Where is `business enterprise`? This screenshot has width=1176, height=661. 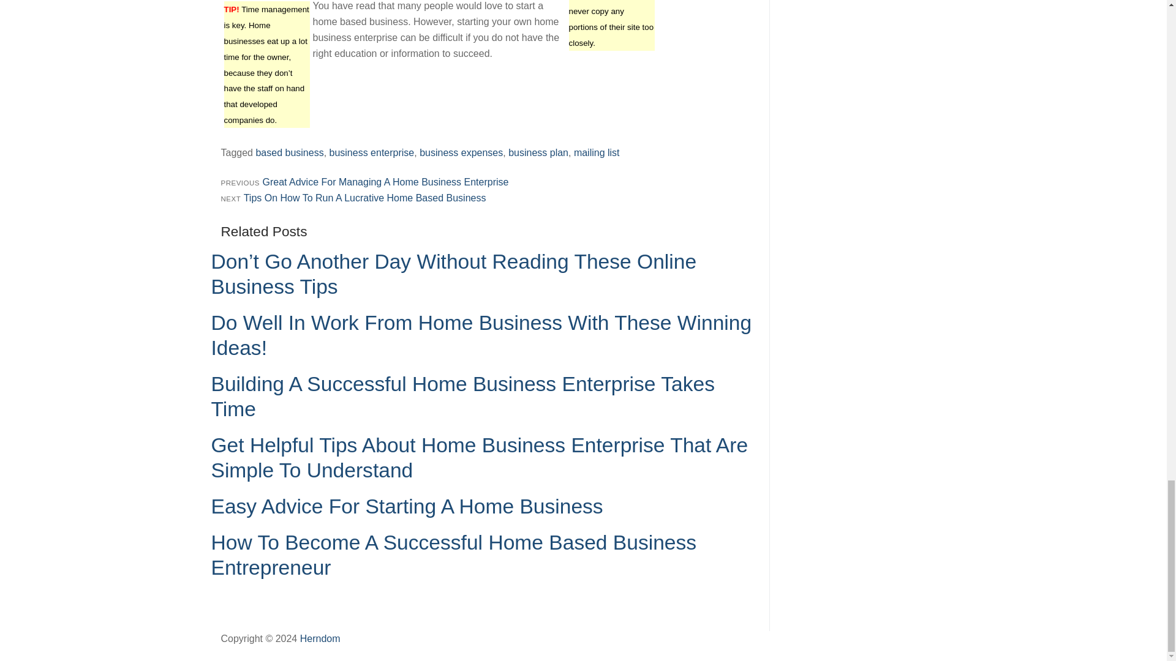 business enterprise is located at coordinates (372, 152).